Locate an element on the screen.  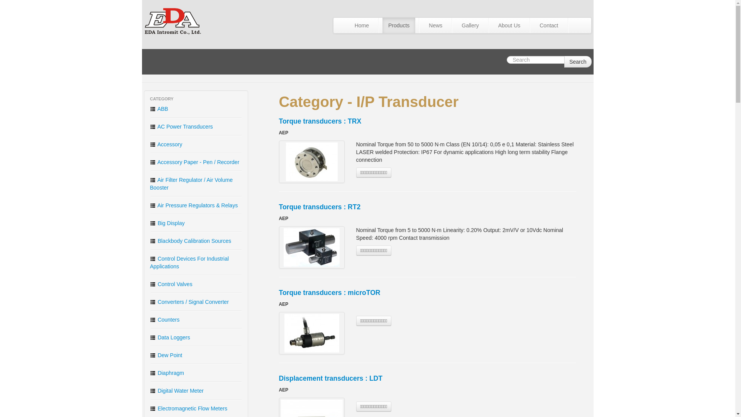
Home is located at coordinates (362, 25).